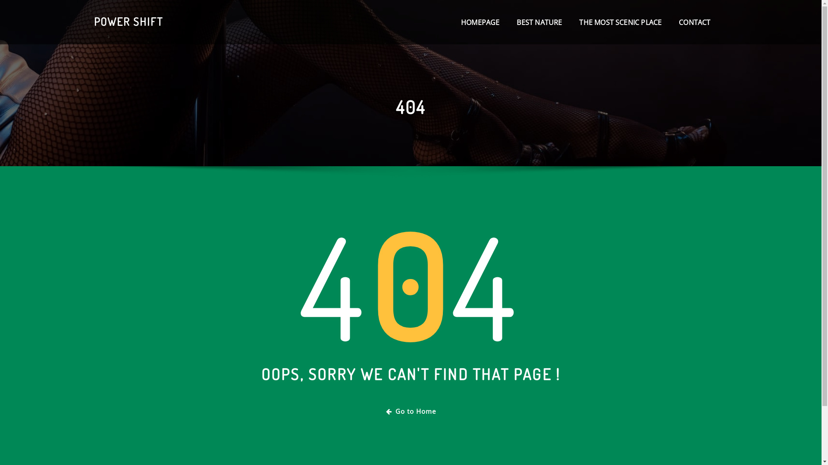 The image size is (828, 465). I want to click on POWER SHIFT, so click(129, 22).